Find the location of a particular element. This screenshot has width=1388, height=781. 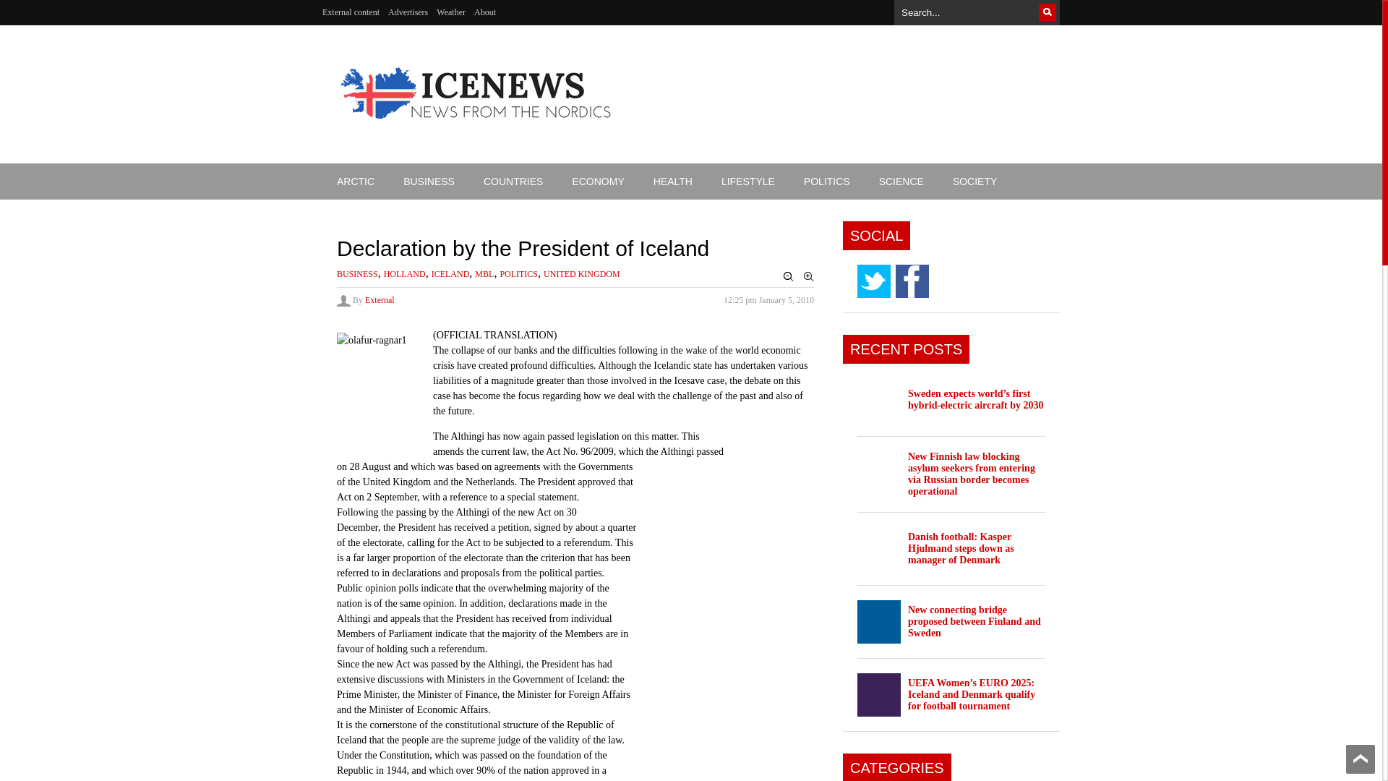

IceNews - Daily News is located at coordinates (476, 127).